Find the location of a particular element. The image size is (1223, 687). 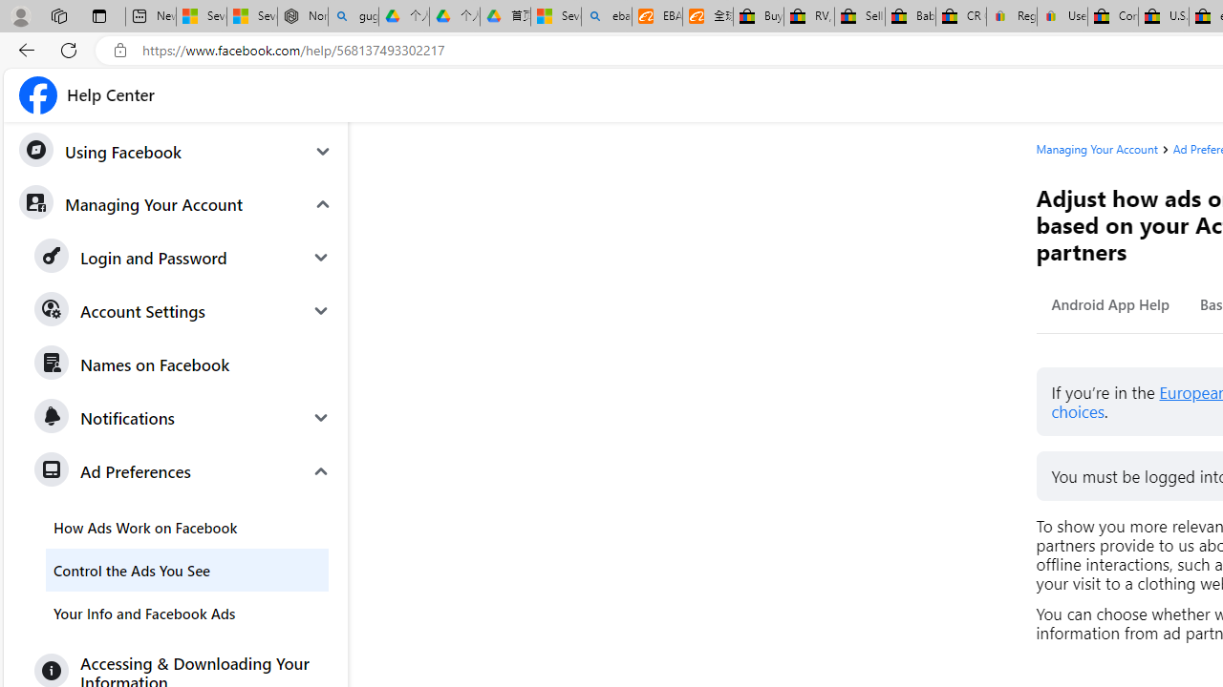

Login and Password is located at coordinates (183, 258).